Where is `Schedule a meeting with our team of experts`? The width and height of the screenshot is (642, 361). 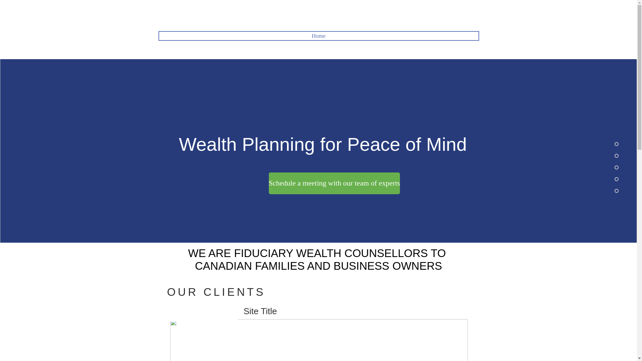 Schedule a meeting with our team of experts is located at coordinates (334, 183).